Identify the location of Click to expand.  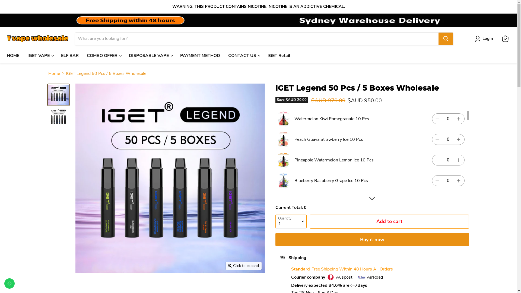
(244, 266).